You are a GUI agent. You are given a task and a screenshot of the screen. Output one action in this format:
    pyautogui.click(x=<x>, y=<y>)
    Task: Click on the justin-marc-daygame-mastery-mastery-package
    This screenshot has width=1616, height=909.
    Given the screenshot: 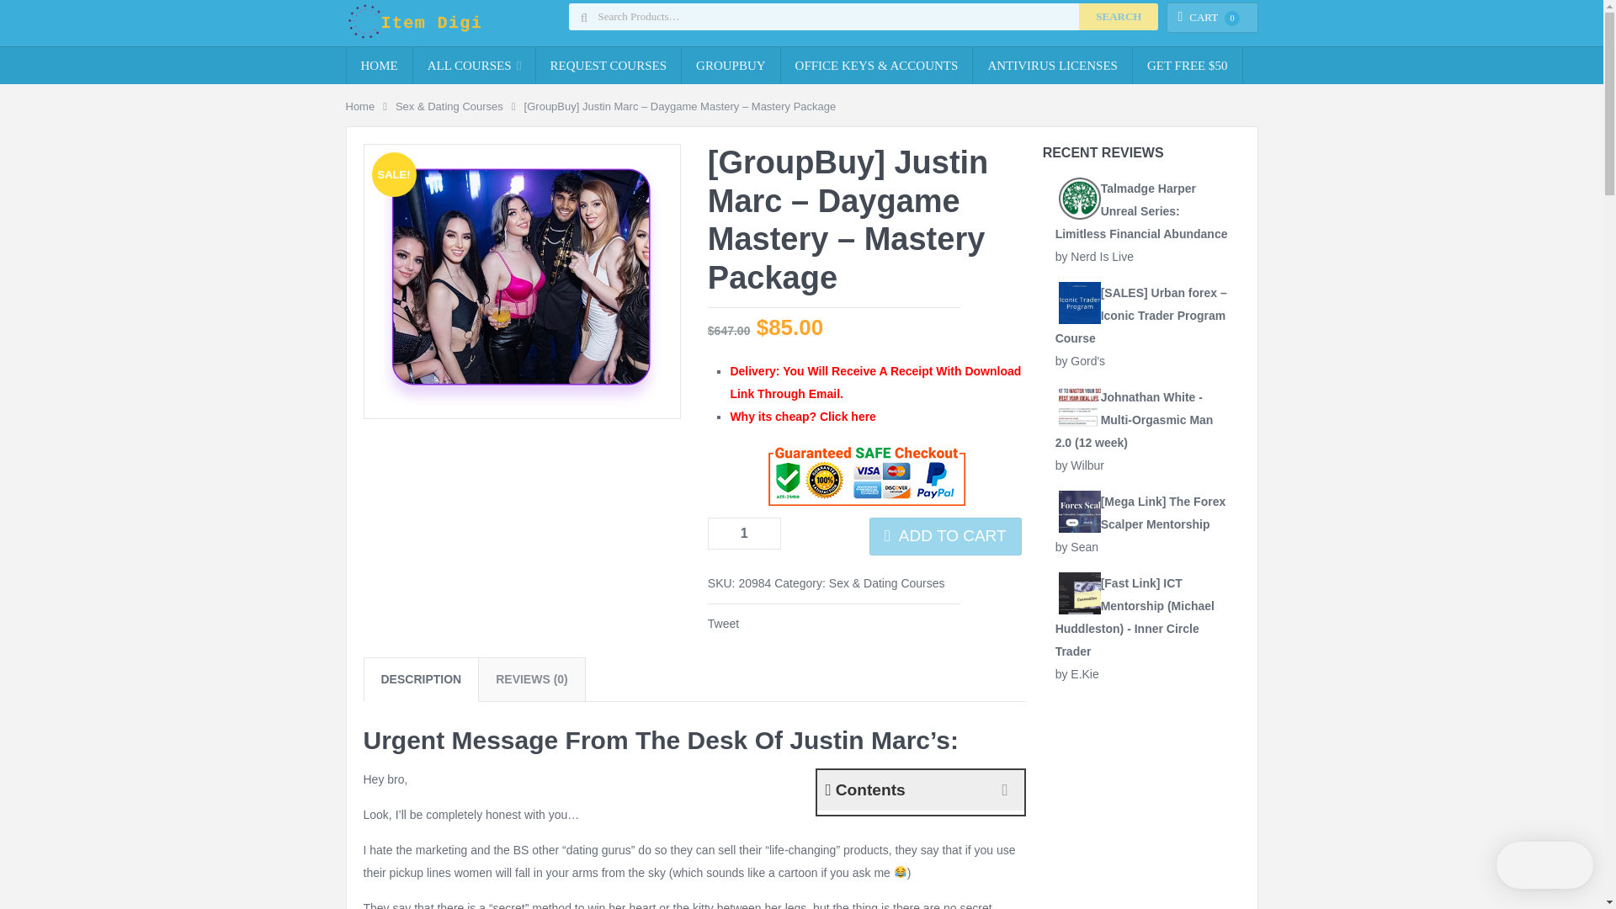 What is the action you would take?
    pyautogui.click(x=522, y=281)
    